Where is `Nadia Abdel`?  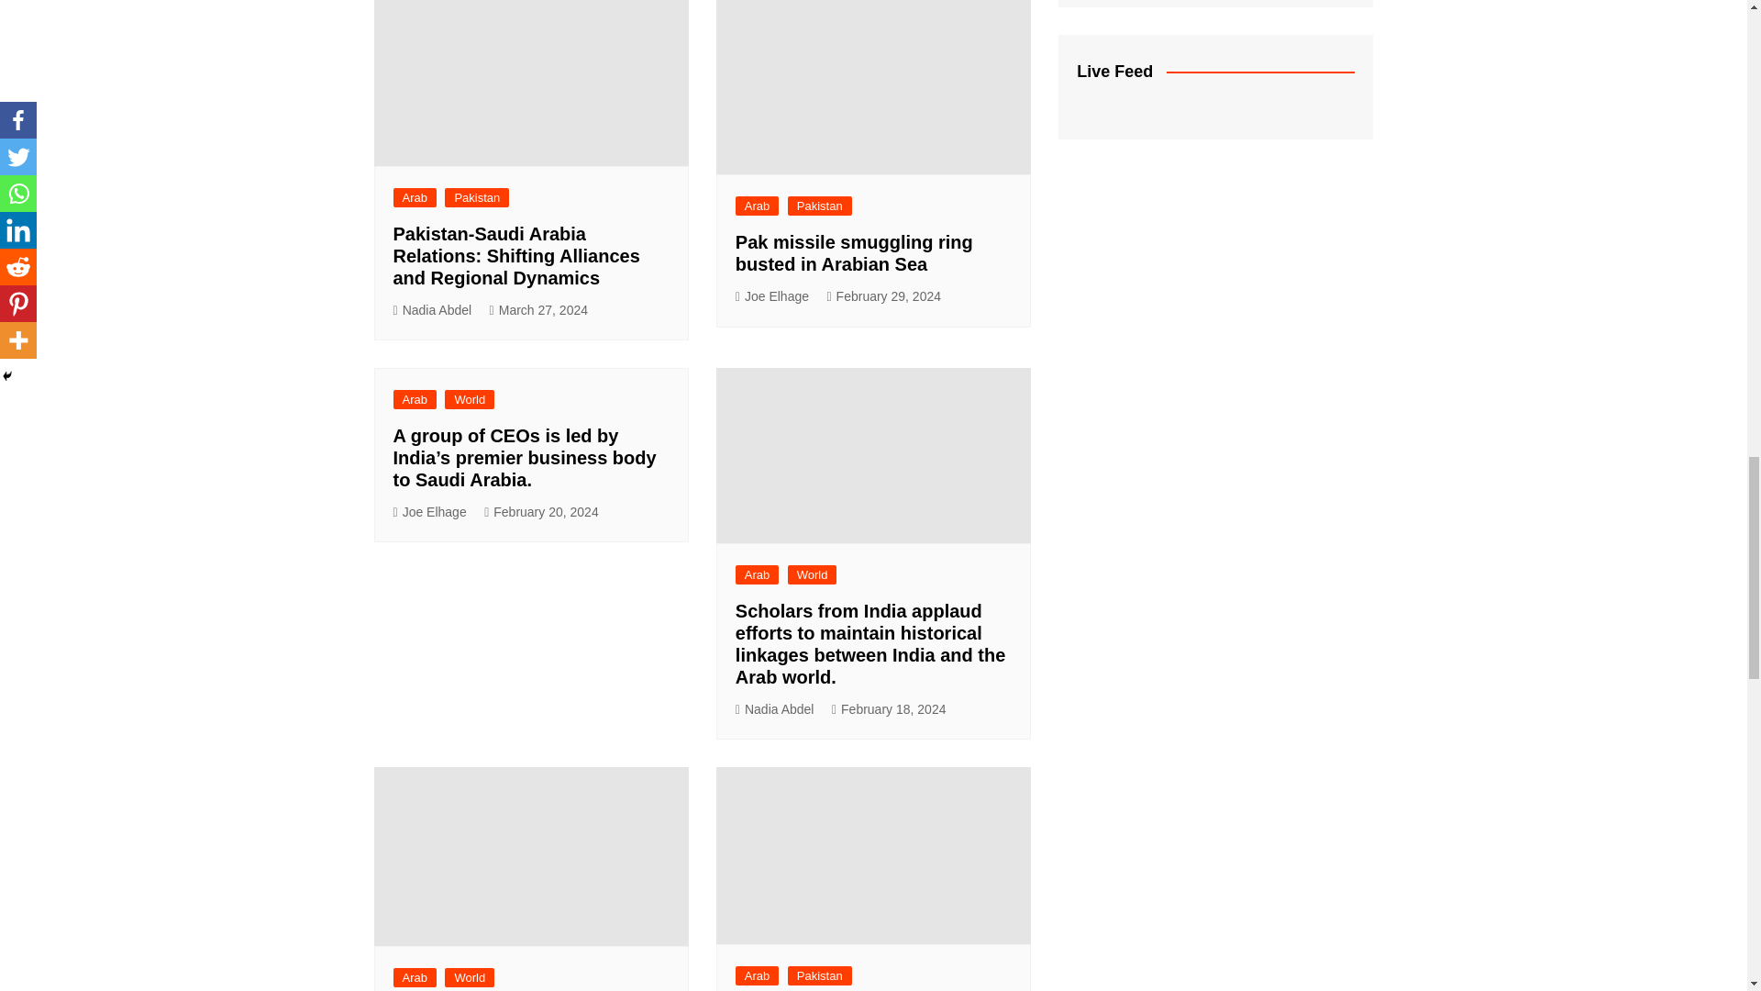
Nadia Abdel is located at coordinates (432, 310).